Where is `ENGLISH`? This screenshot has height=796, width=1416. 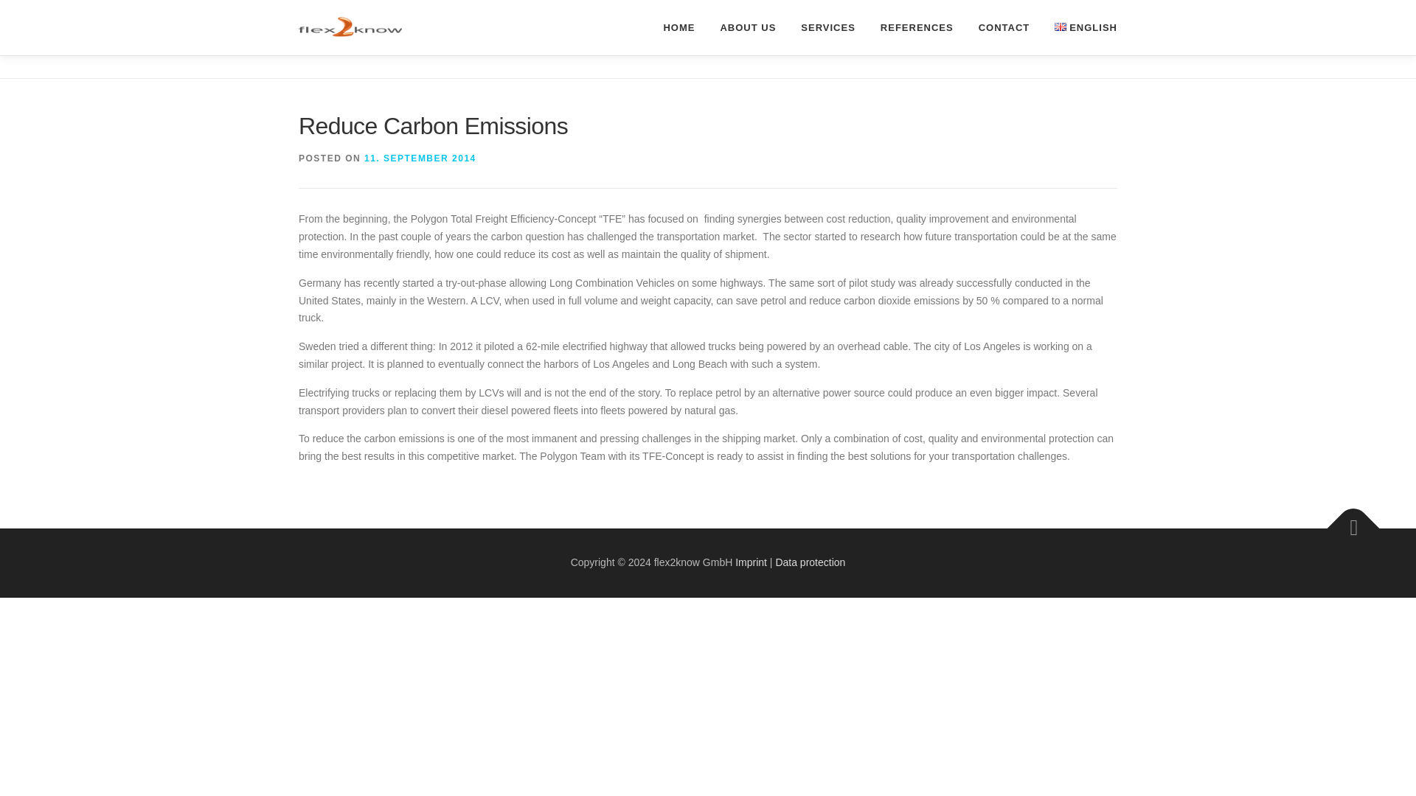
ENGLISH is located at coordinates (1080, 27).